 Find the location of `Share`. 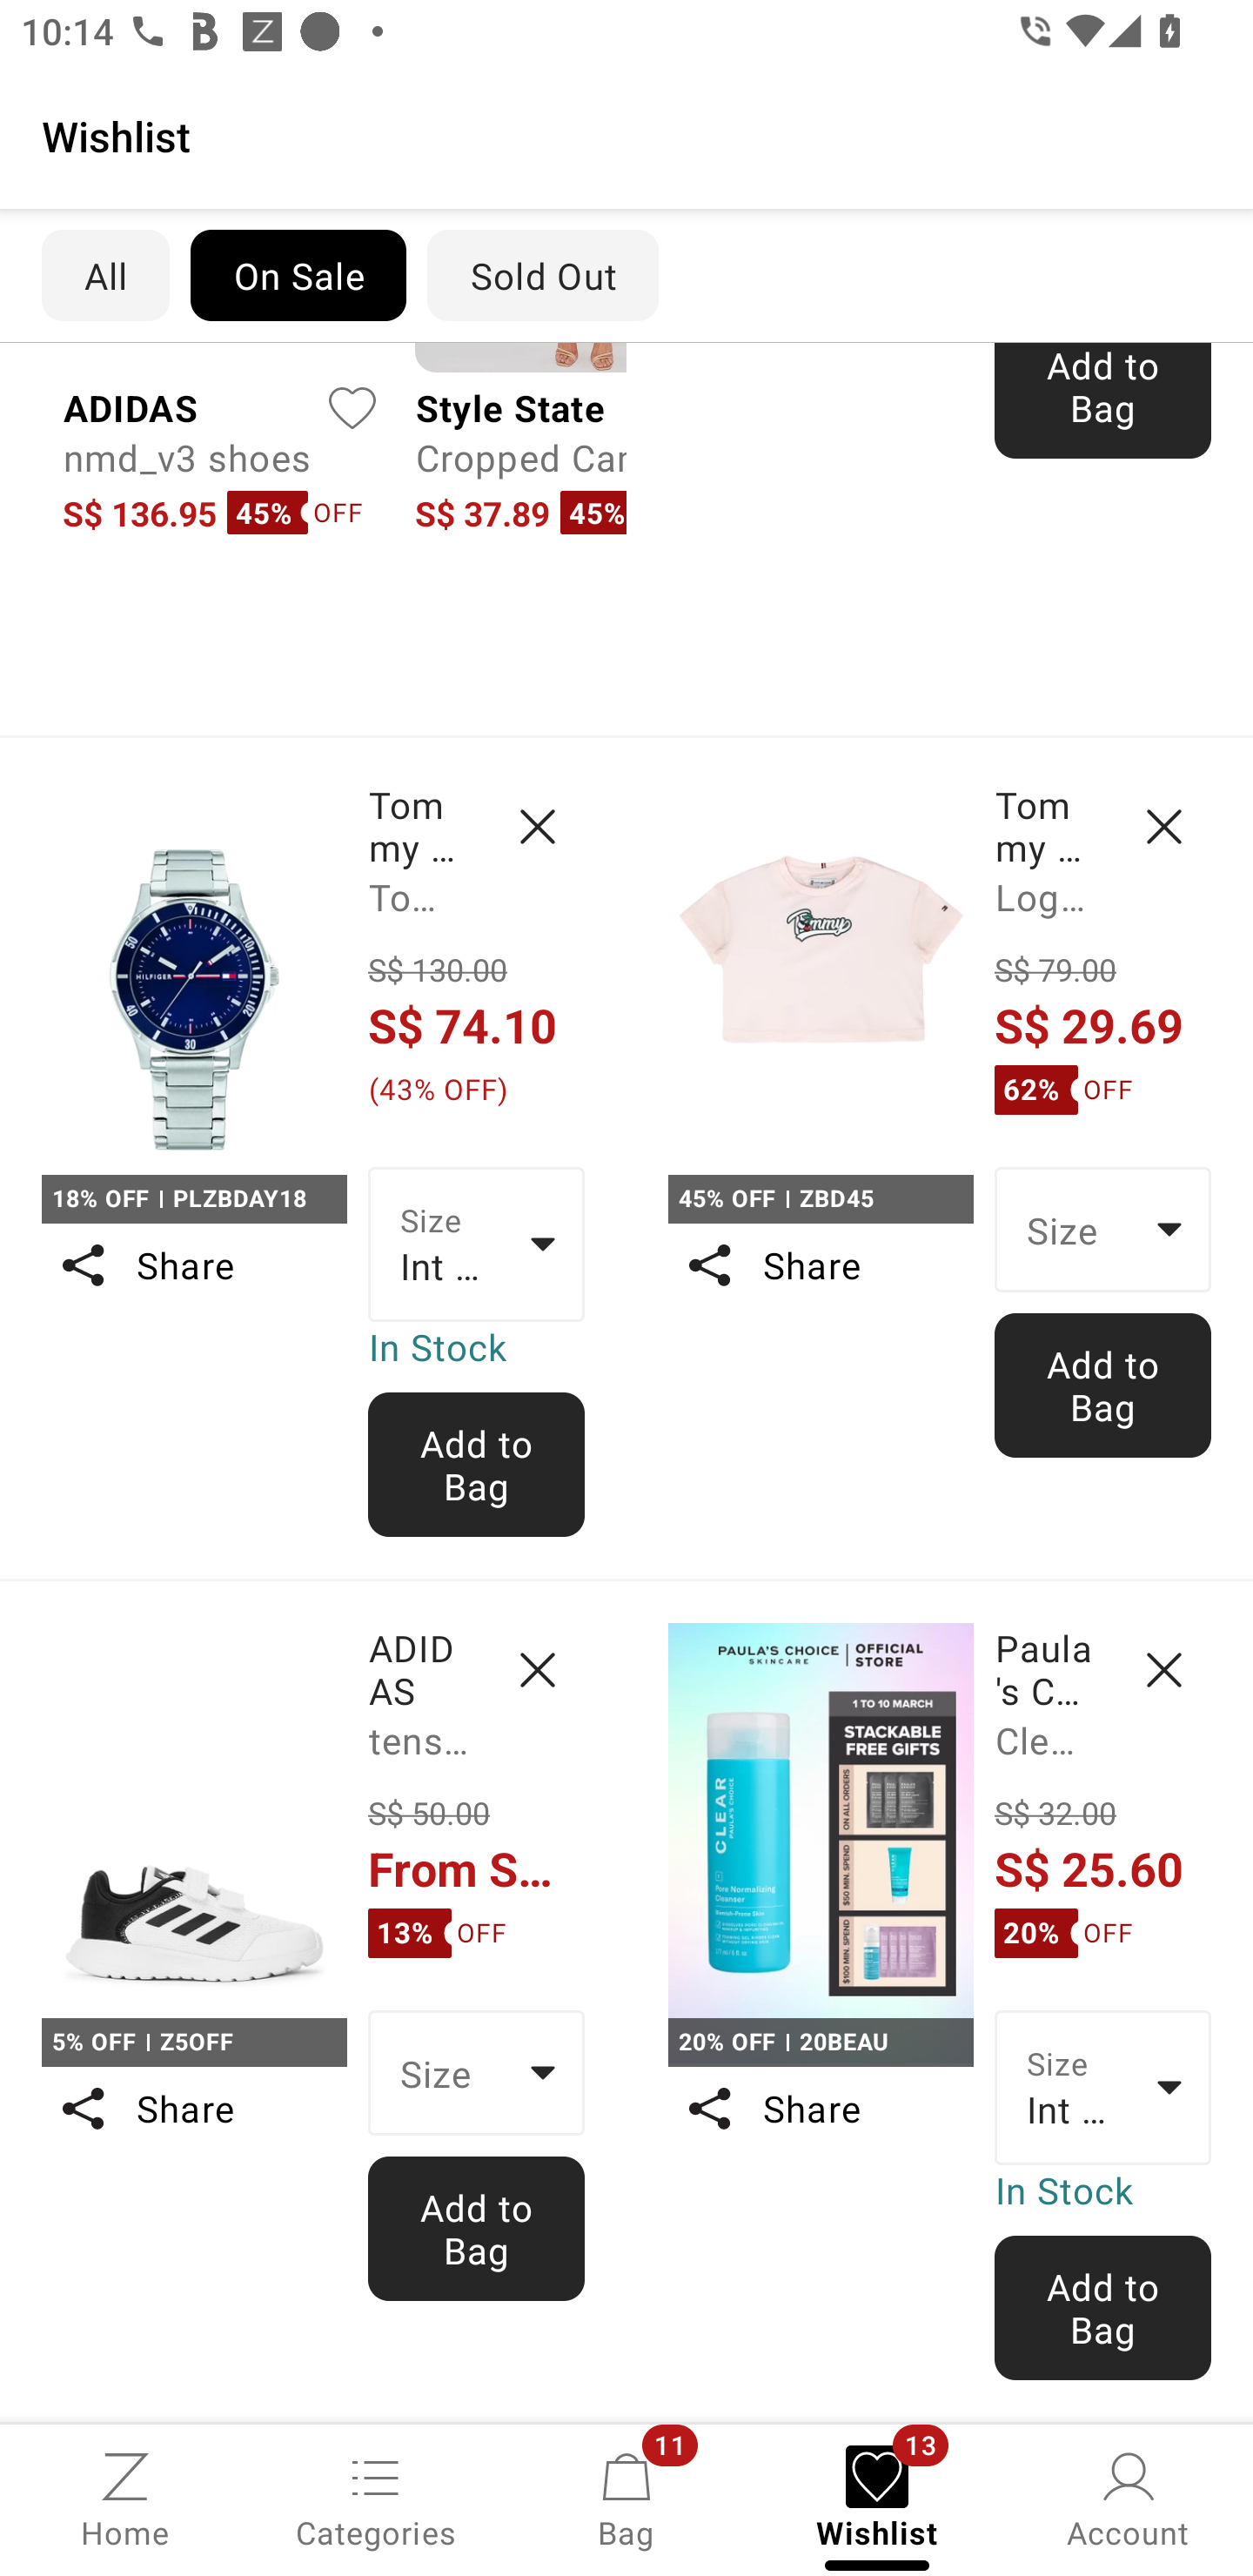

Share is located at coordinates (820, 1265).